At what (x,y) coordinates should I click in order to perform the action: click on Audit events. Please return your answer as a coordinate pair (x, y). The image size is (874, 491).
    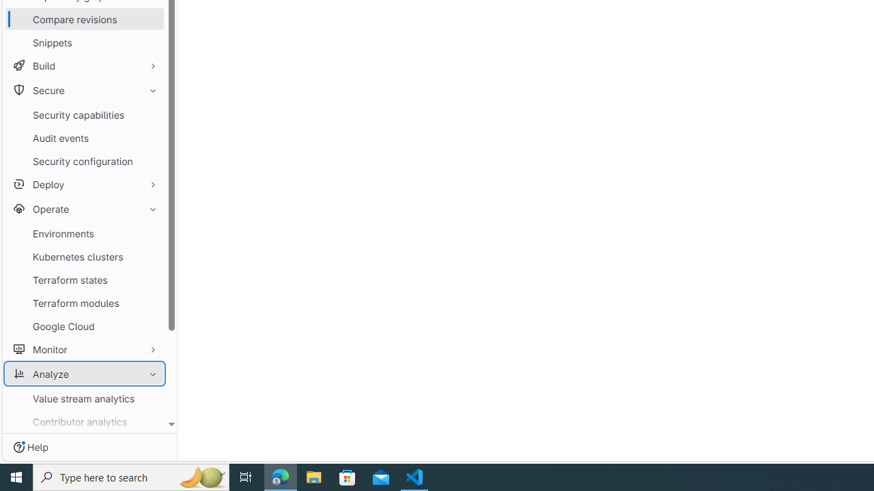
    Looking at the image, I should click on (85, 138).